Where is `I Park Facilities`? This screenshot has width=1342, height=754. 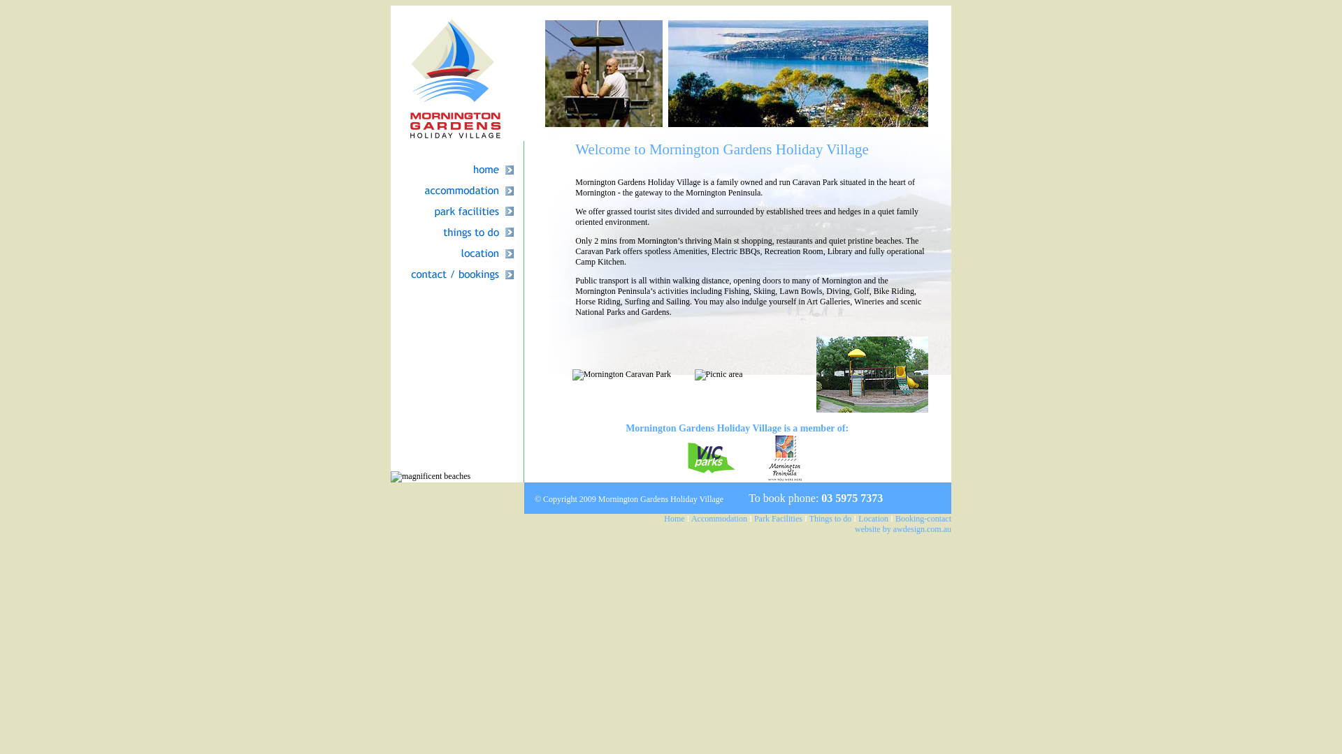 I Park Facilities is located at coordinates (776, 519).